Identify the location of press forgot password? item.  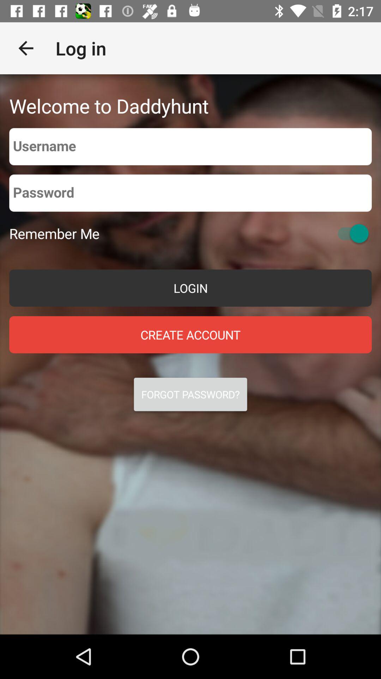
(190, 394).